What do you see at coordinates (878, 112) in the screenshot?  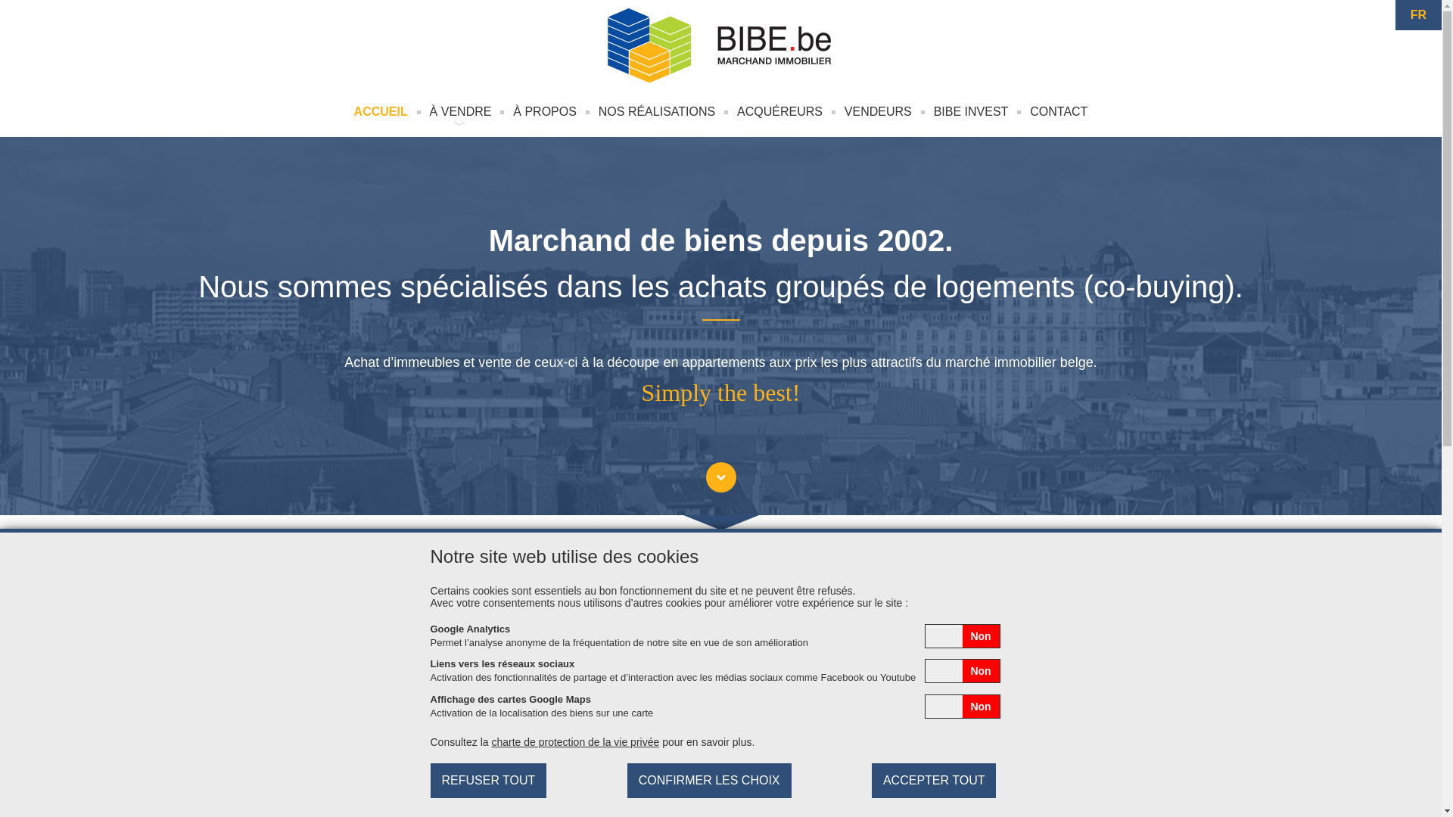 I see `VENDEURS` at bounding box center [878, 112].